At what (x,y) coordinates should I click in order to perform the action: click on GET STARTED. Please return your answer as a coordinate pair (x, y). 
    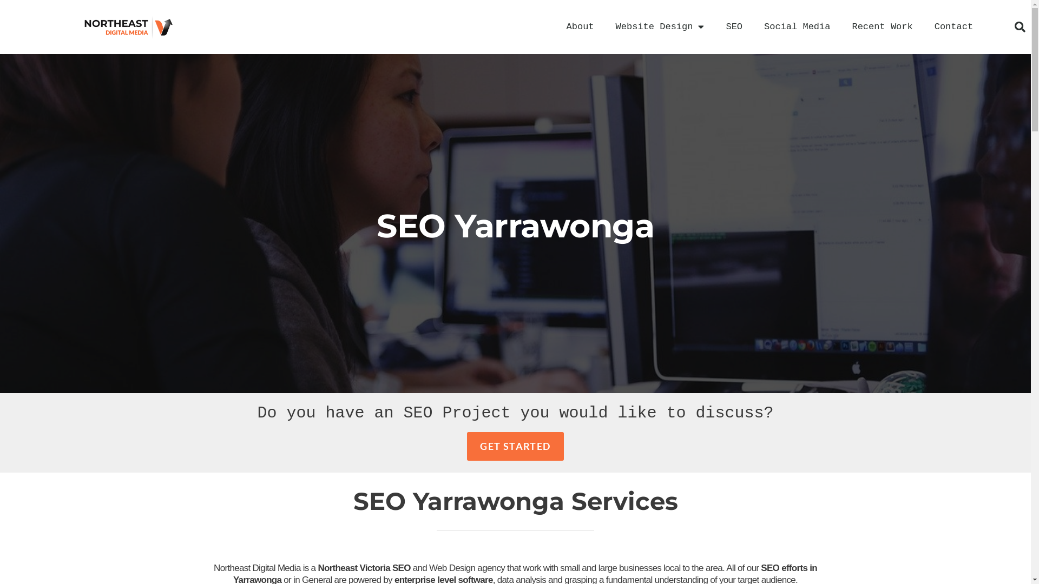
    Looking at the image, I should click on (515, 447).